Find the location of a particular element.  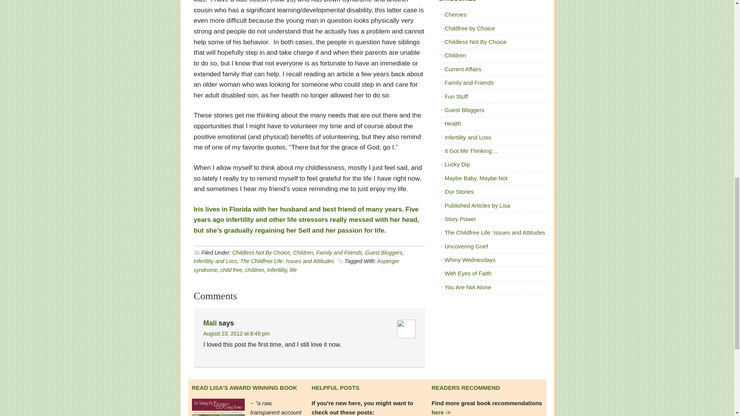

Published Articles by Lisa is located at coordinates (477, 205).